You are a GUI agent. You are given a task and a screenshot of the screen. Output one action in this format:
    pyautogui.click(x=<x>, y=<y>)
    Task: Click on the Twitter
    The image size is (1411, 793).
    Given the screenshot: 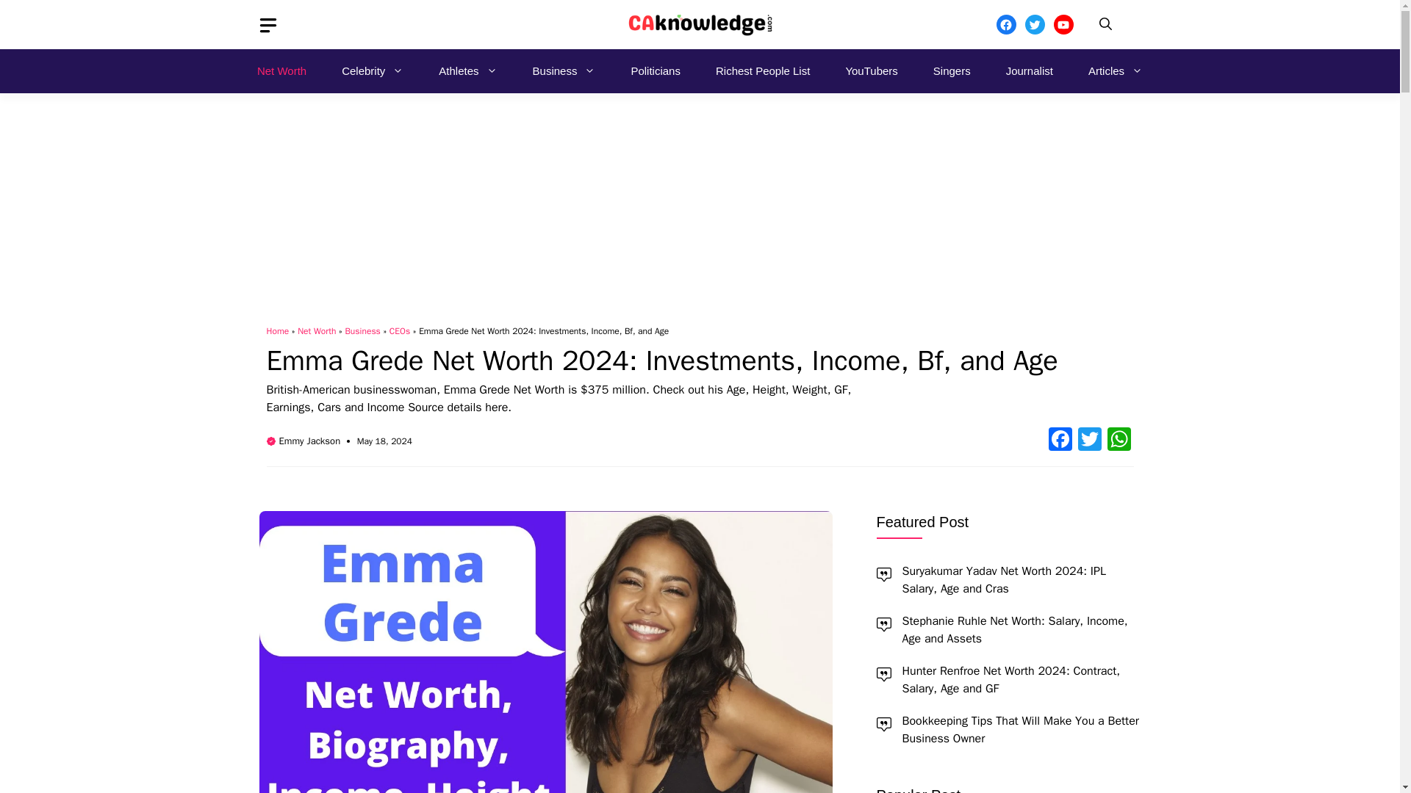 What is the action you would take?
    pyautogui.click(x=1088, y=441)
    